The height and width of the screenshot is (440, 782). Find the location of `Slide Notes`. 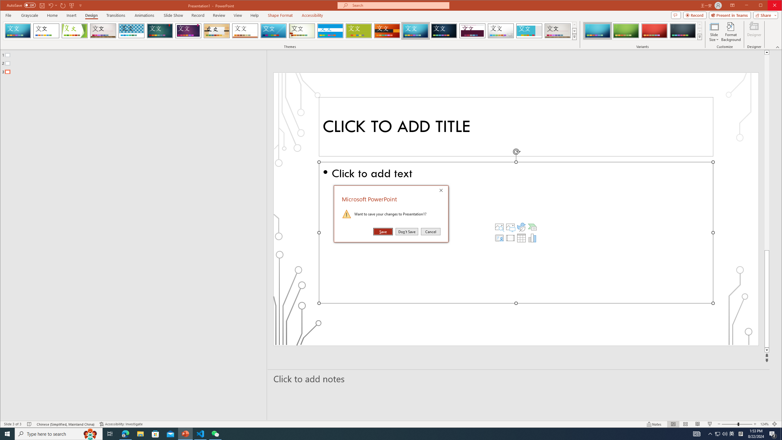

Slide Notes is located at coordinates (519, 379).